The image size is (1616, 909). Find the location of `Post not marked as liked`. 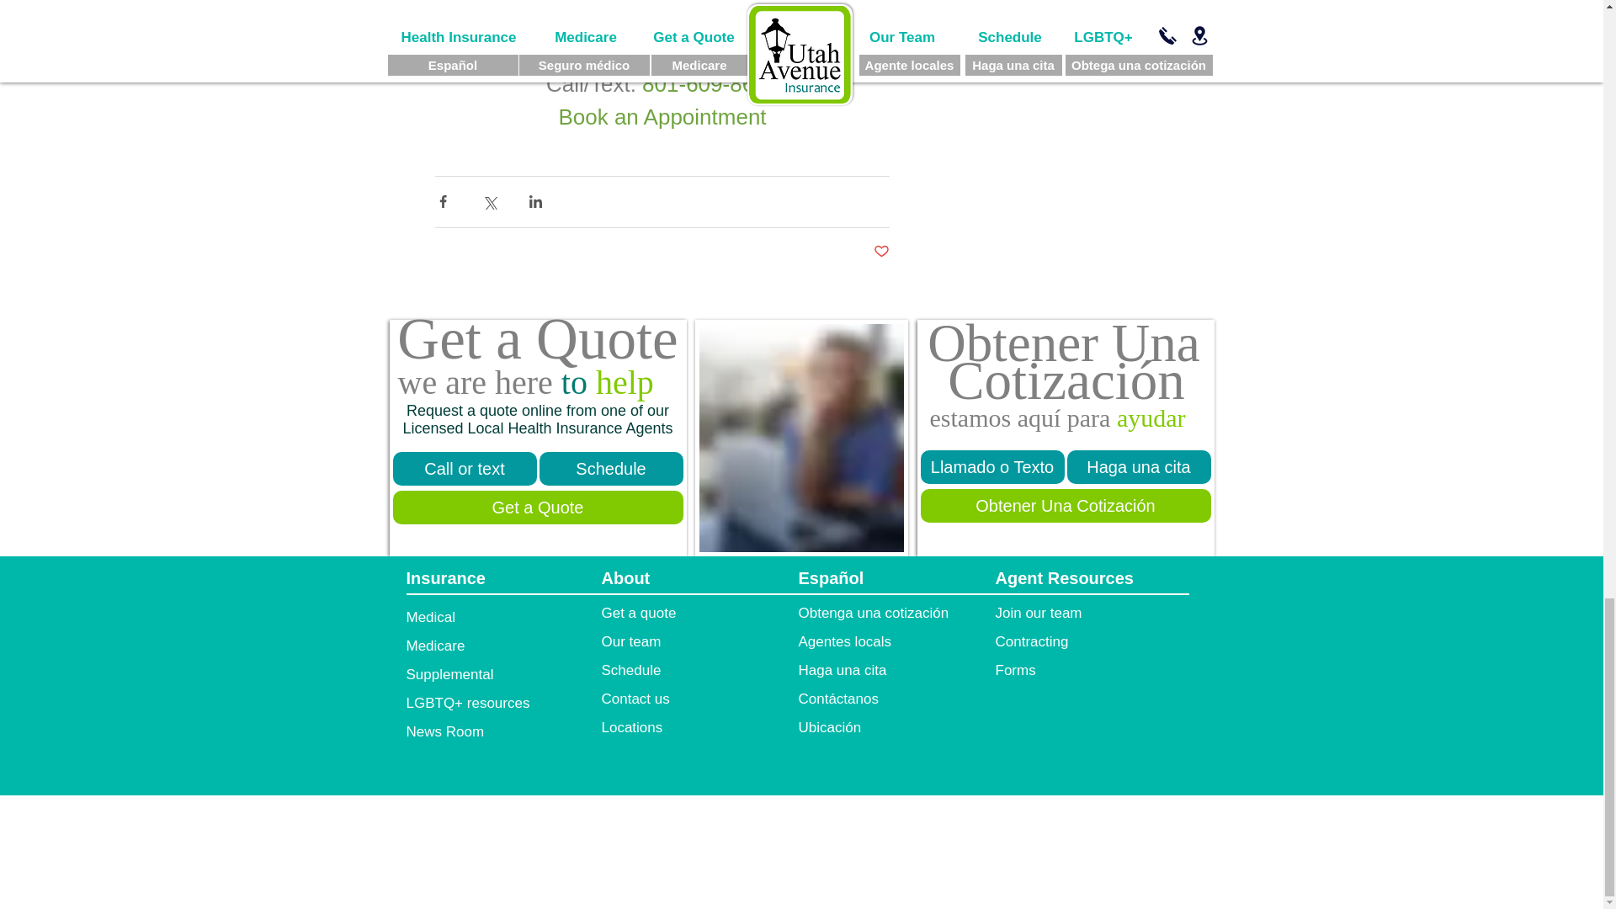

Post not marked as liked is located at coordinates (882, 252).